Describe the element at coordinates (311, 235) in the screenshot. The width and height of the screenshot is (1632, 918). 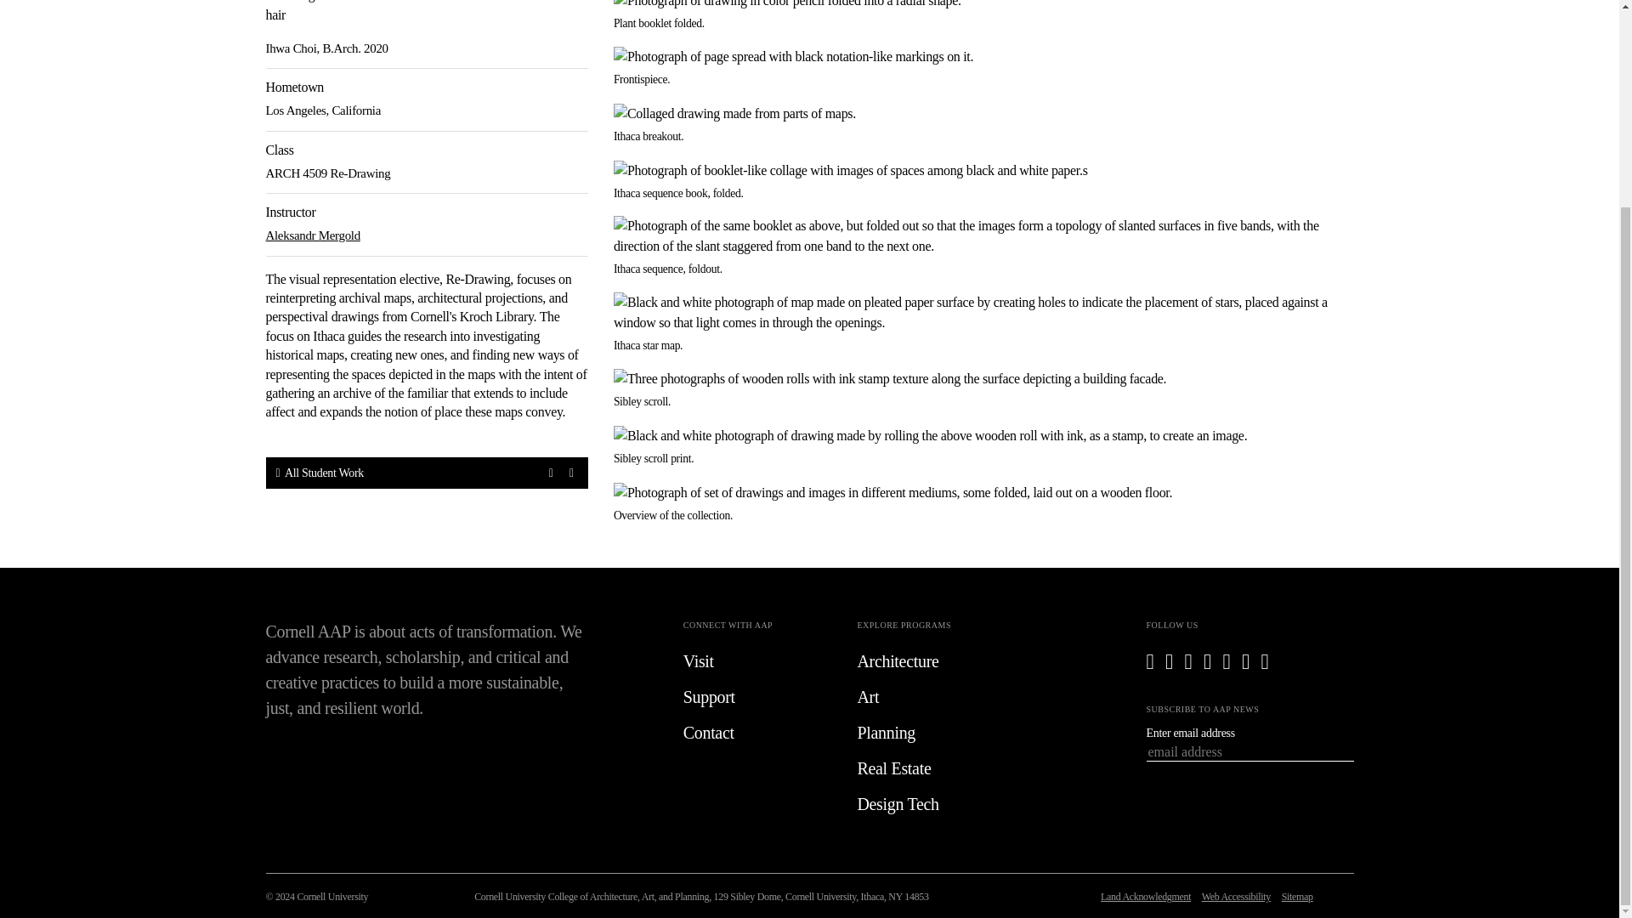
I see `Aleksandr Mergold` at that location.